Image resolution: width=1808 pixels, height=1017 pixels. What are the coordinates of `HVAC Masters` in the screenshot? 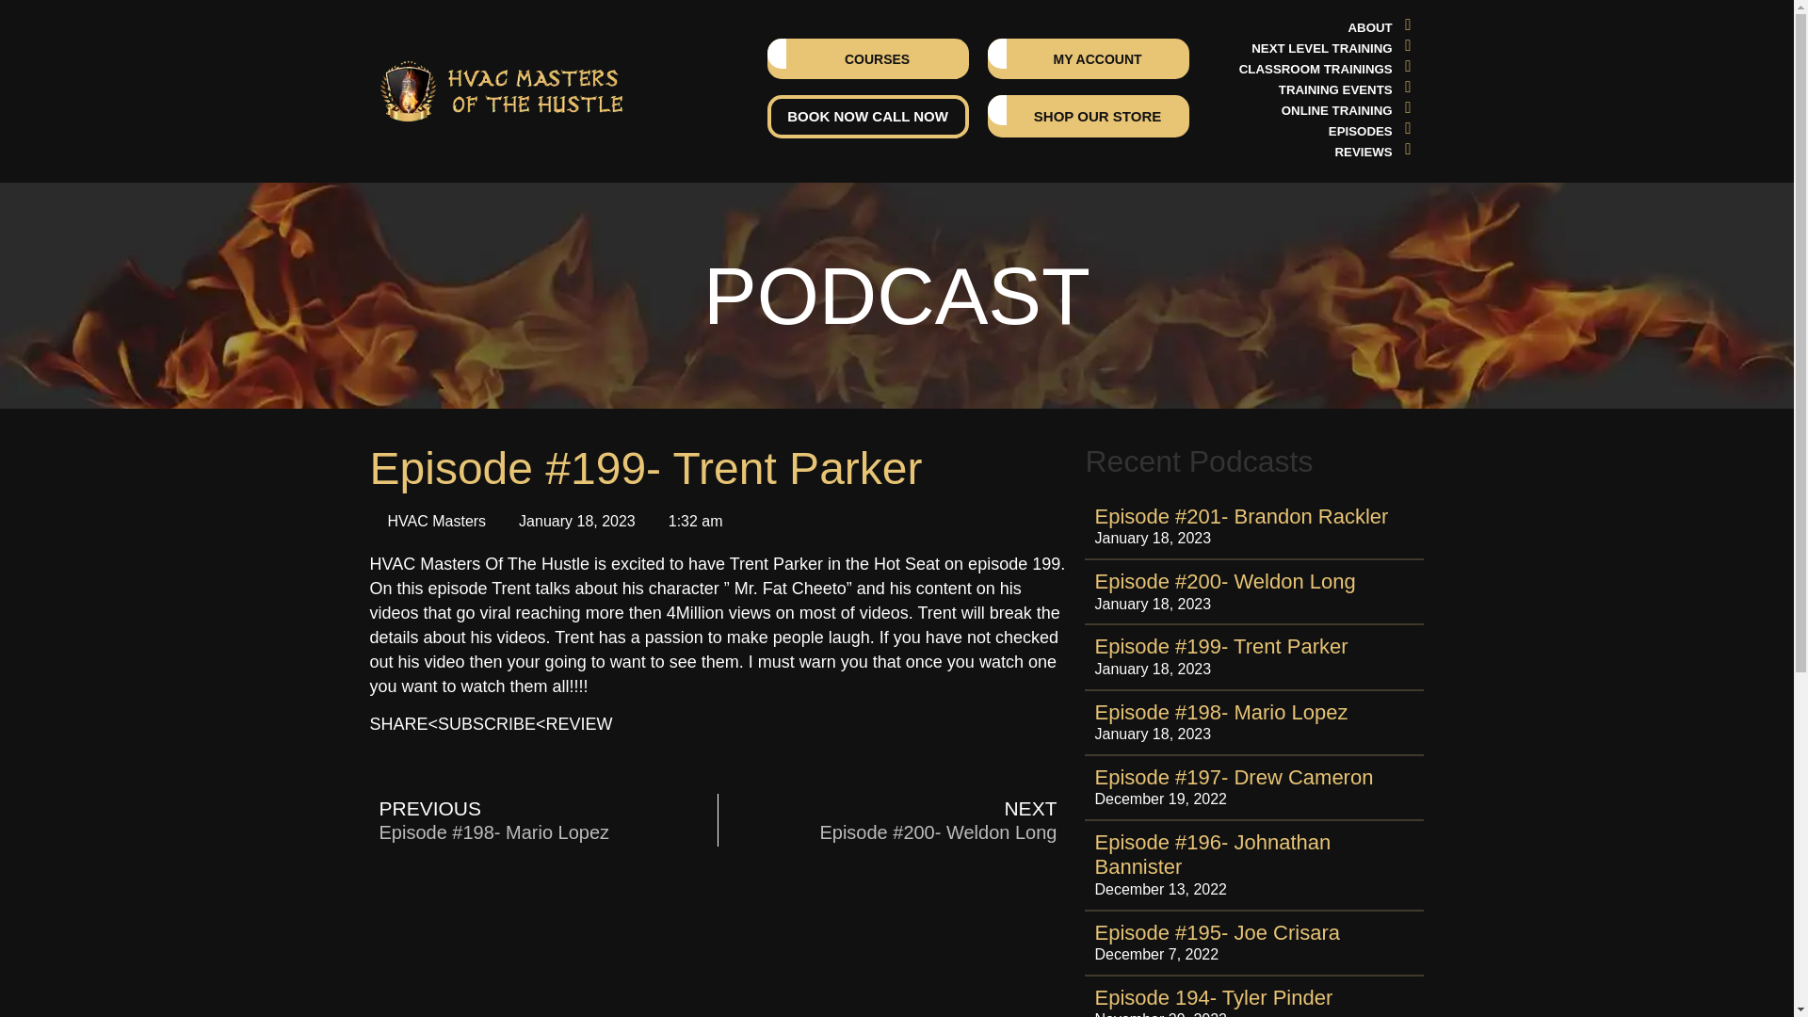 It's located at (428, 522).